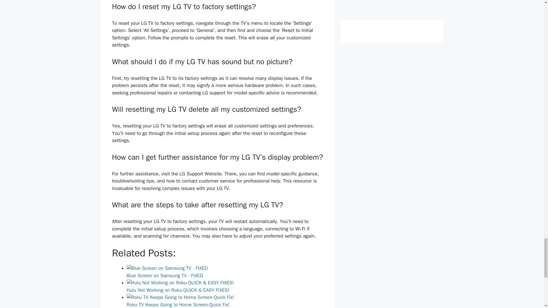 The image size is (548, 308). Describe the element at coordinates (225, 271) in the screenshot. I see `Blue Screen on Samsung TV - FIXED` at that location.